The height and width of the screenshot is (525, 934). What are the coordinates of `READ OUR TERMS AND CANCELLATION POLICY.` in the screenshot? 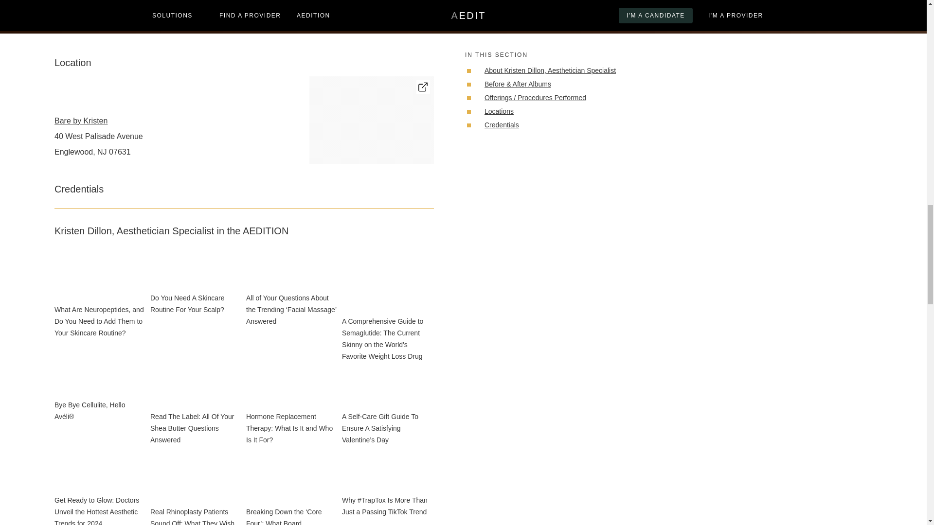 It's located at (782, 16).